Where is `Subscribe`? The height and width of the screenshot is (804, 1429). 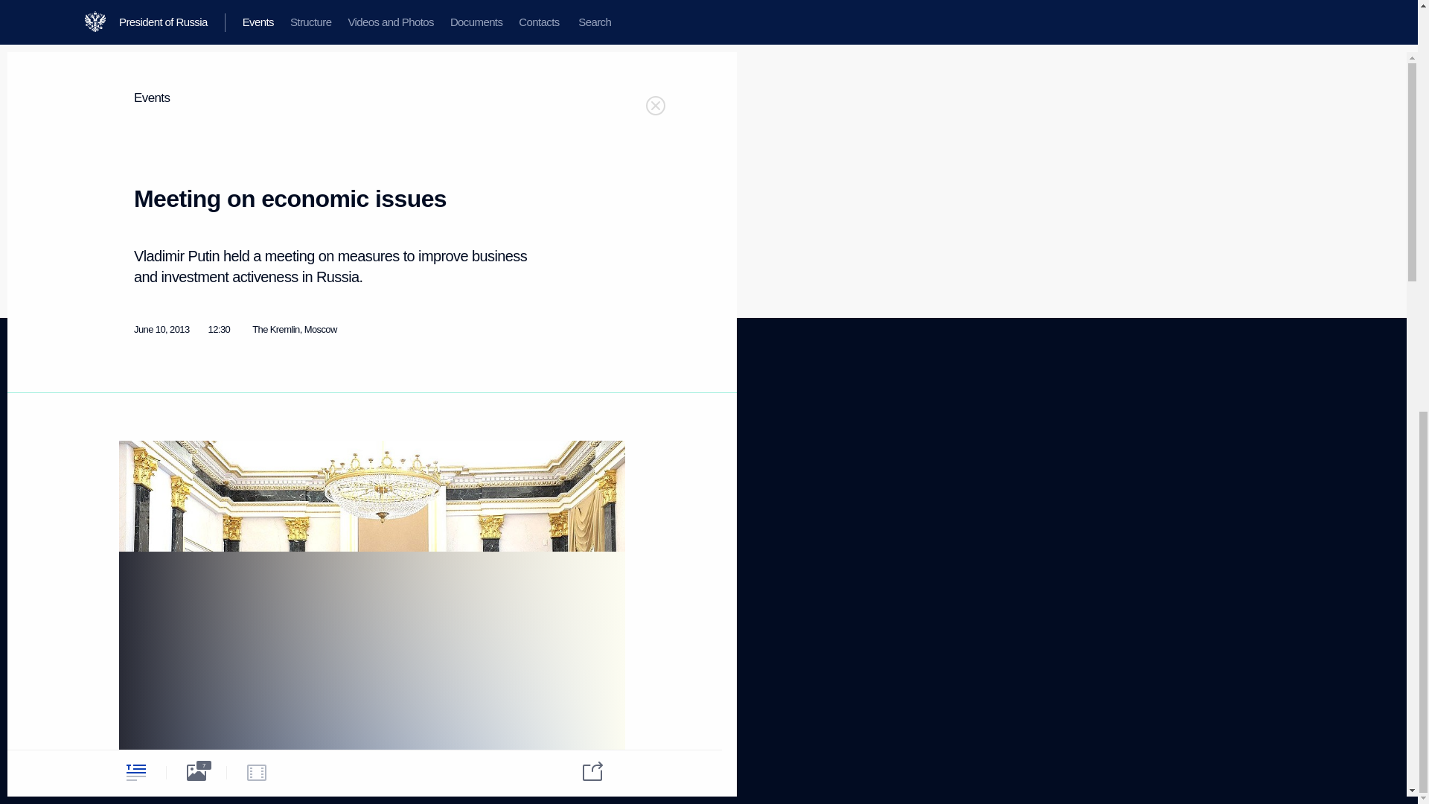 Subscribe is located at coordinates (138, 596).